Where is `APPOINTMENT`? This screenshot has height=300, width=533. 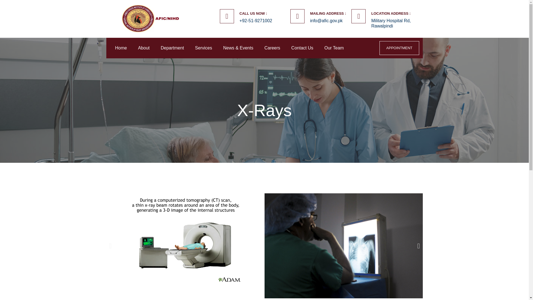
APPOINTMENT is located at coordinates (399, 48).